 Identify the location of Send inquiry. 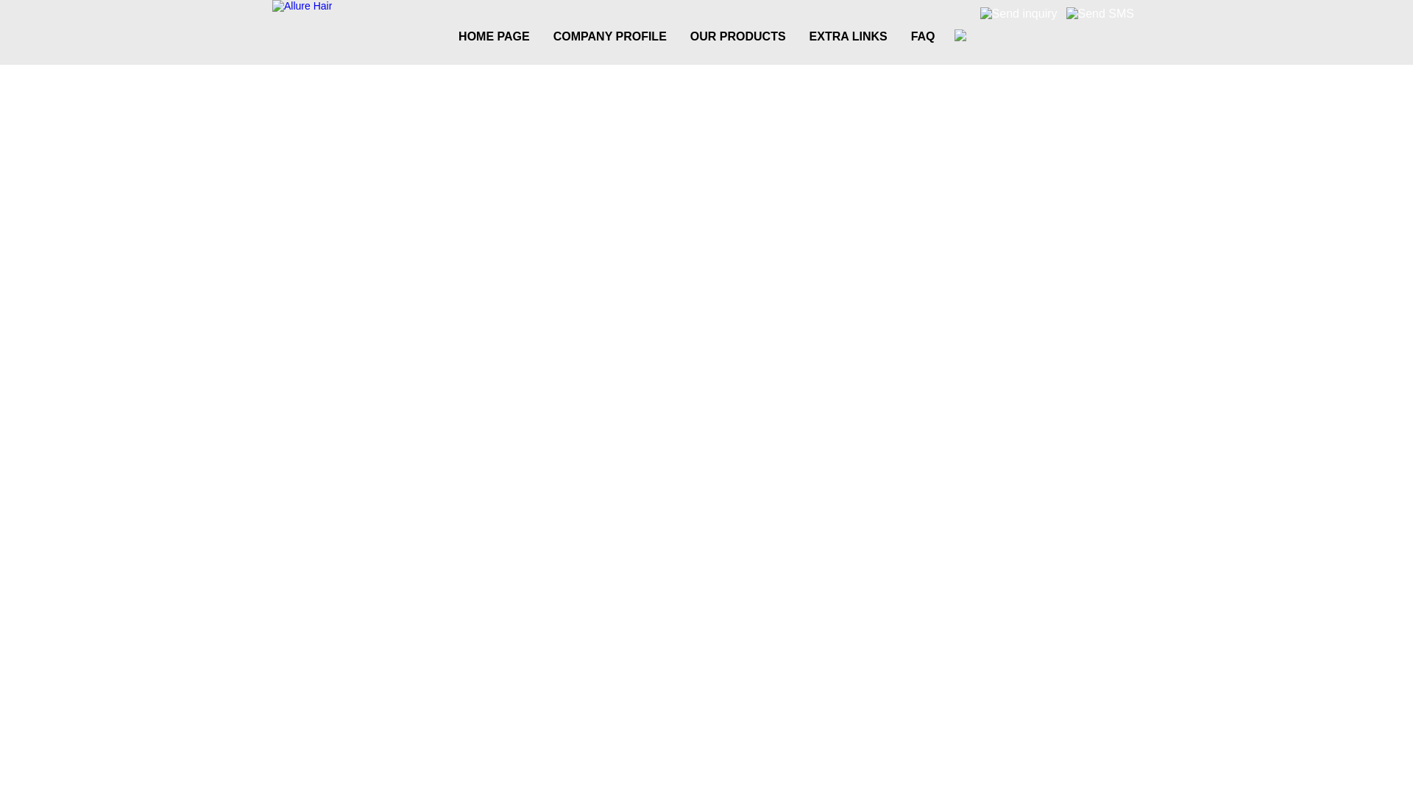
(1019, 13).